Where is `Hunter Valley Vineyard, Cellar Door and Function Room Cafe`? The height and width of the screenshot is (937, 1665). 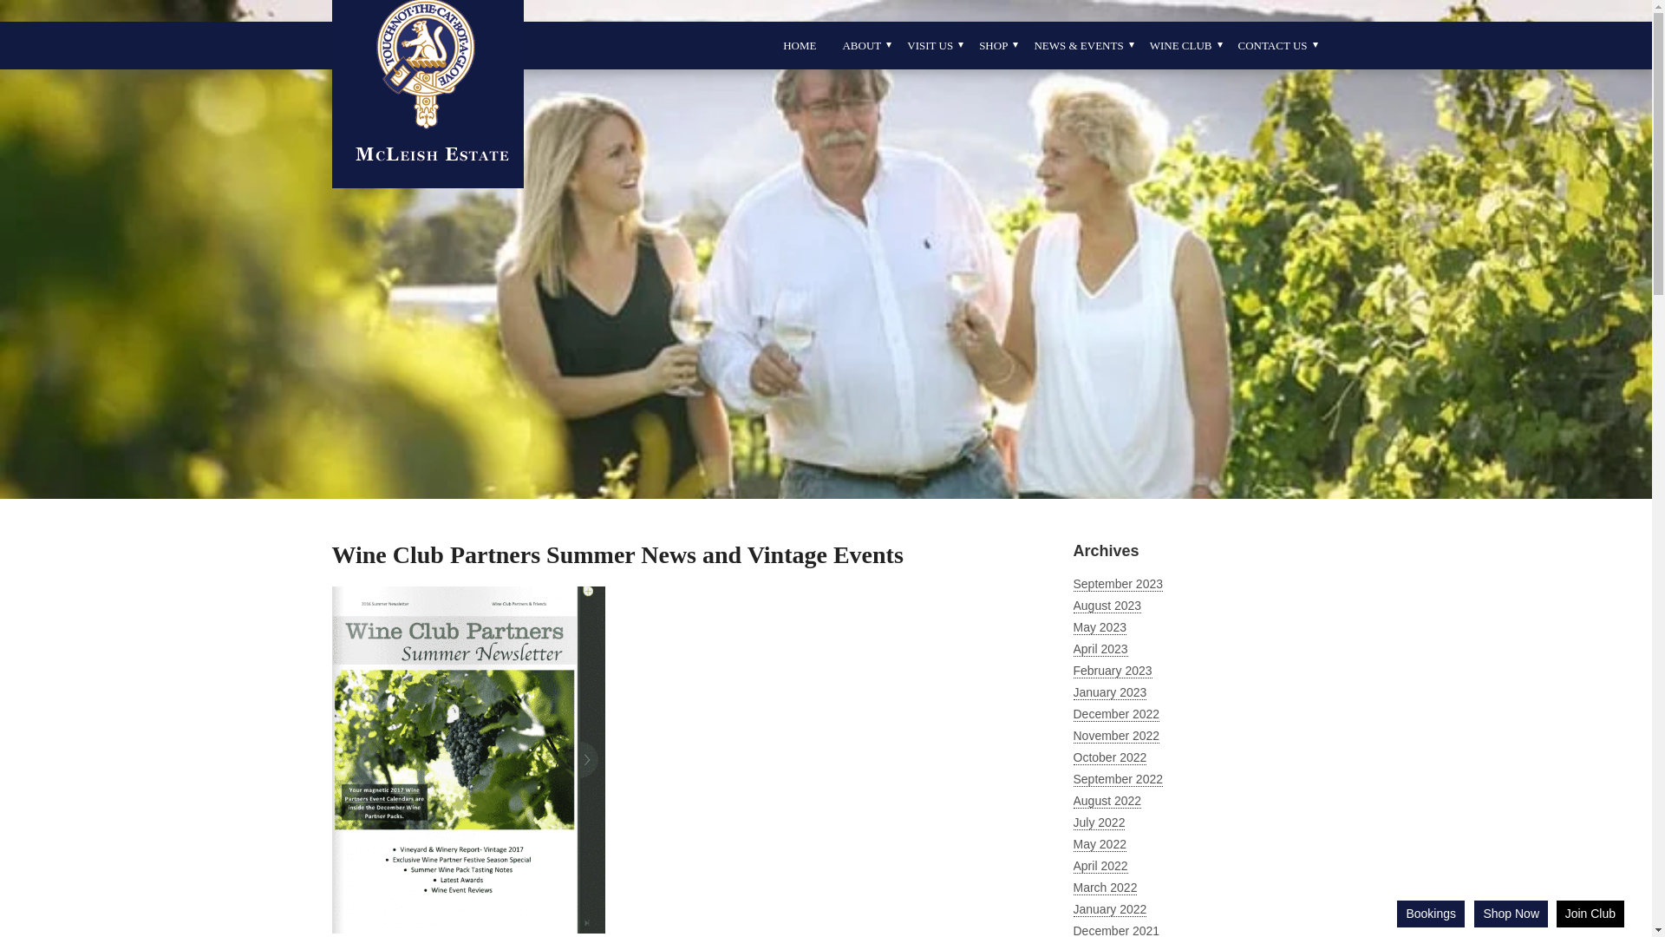
Hunter Valley Vineyard, Cellar Door and Function Room Cafe is located at coordinates (427, 179).